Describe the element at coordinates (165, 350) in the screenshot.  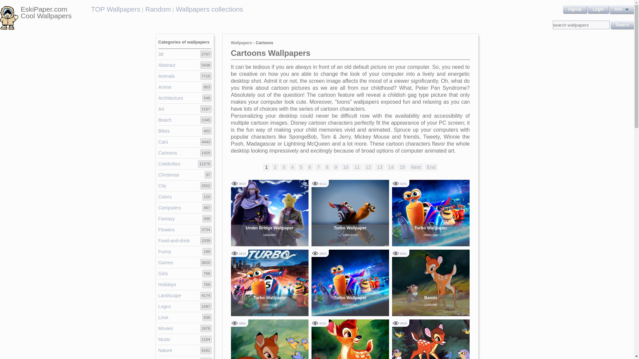
I see `Nature` at that location.